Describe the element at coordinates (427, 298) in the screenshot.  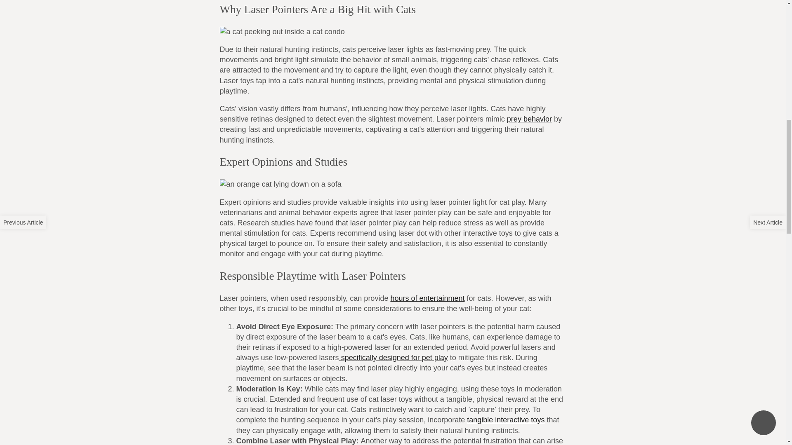
I see `hours of entertainment` at that location.